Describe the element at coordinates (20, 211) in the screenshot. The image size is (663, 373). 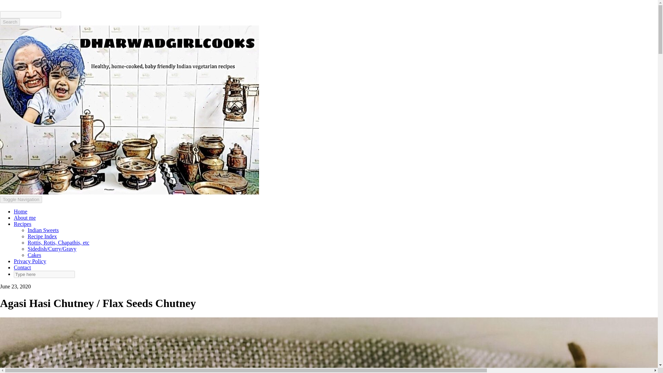
I see `Home` at that location.